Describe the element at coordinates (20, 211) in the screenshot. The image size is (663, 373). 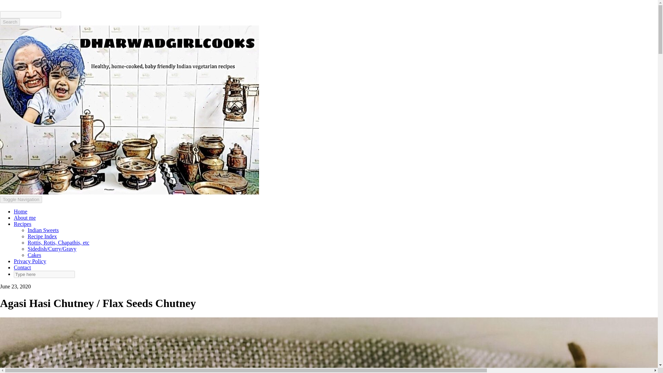
I see `Home` at that location.